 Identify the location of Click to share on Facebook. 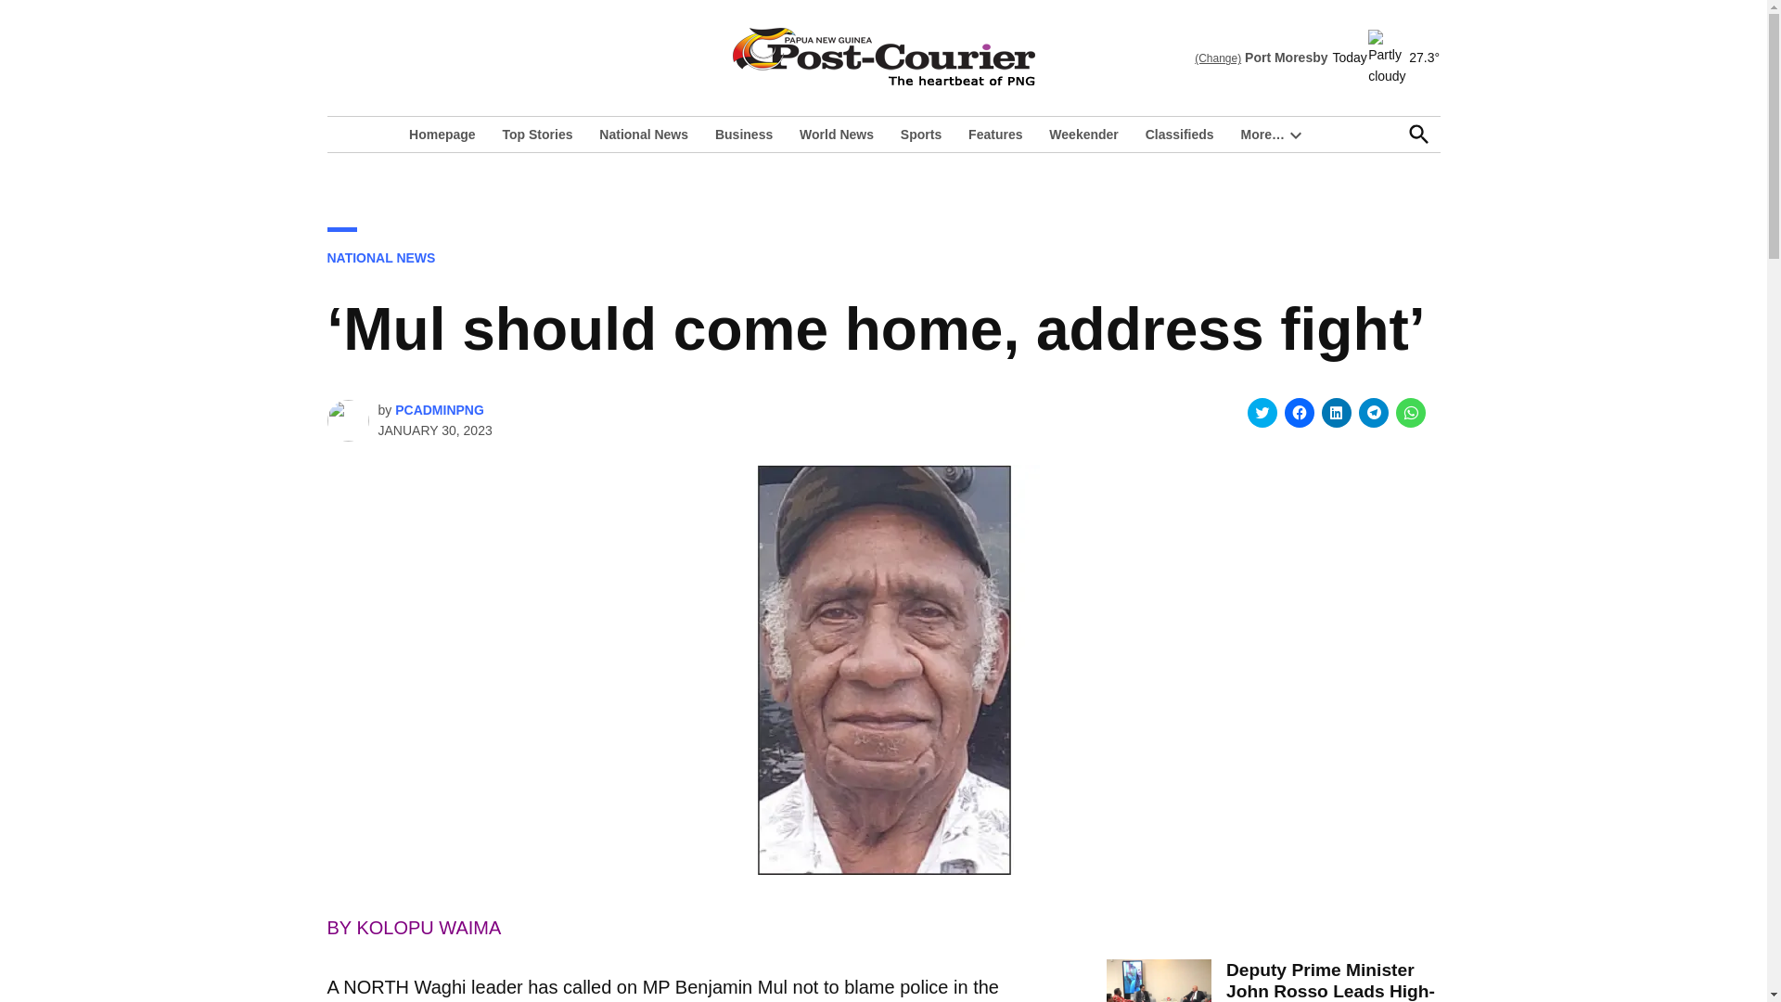
(1299, 412).